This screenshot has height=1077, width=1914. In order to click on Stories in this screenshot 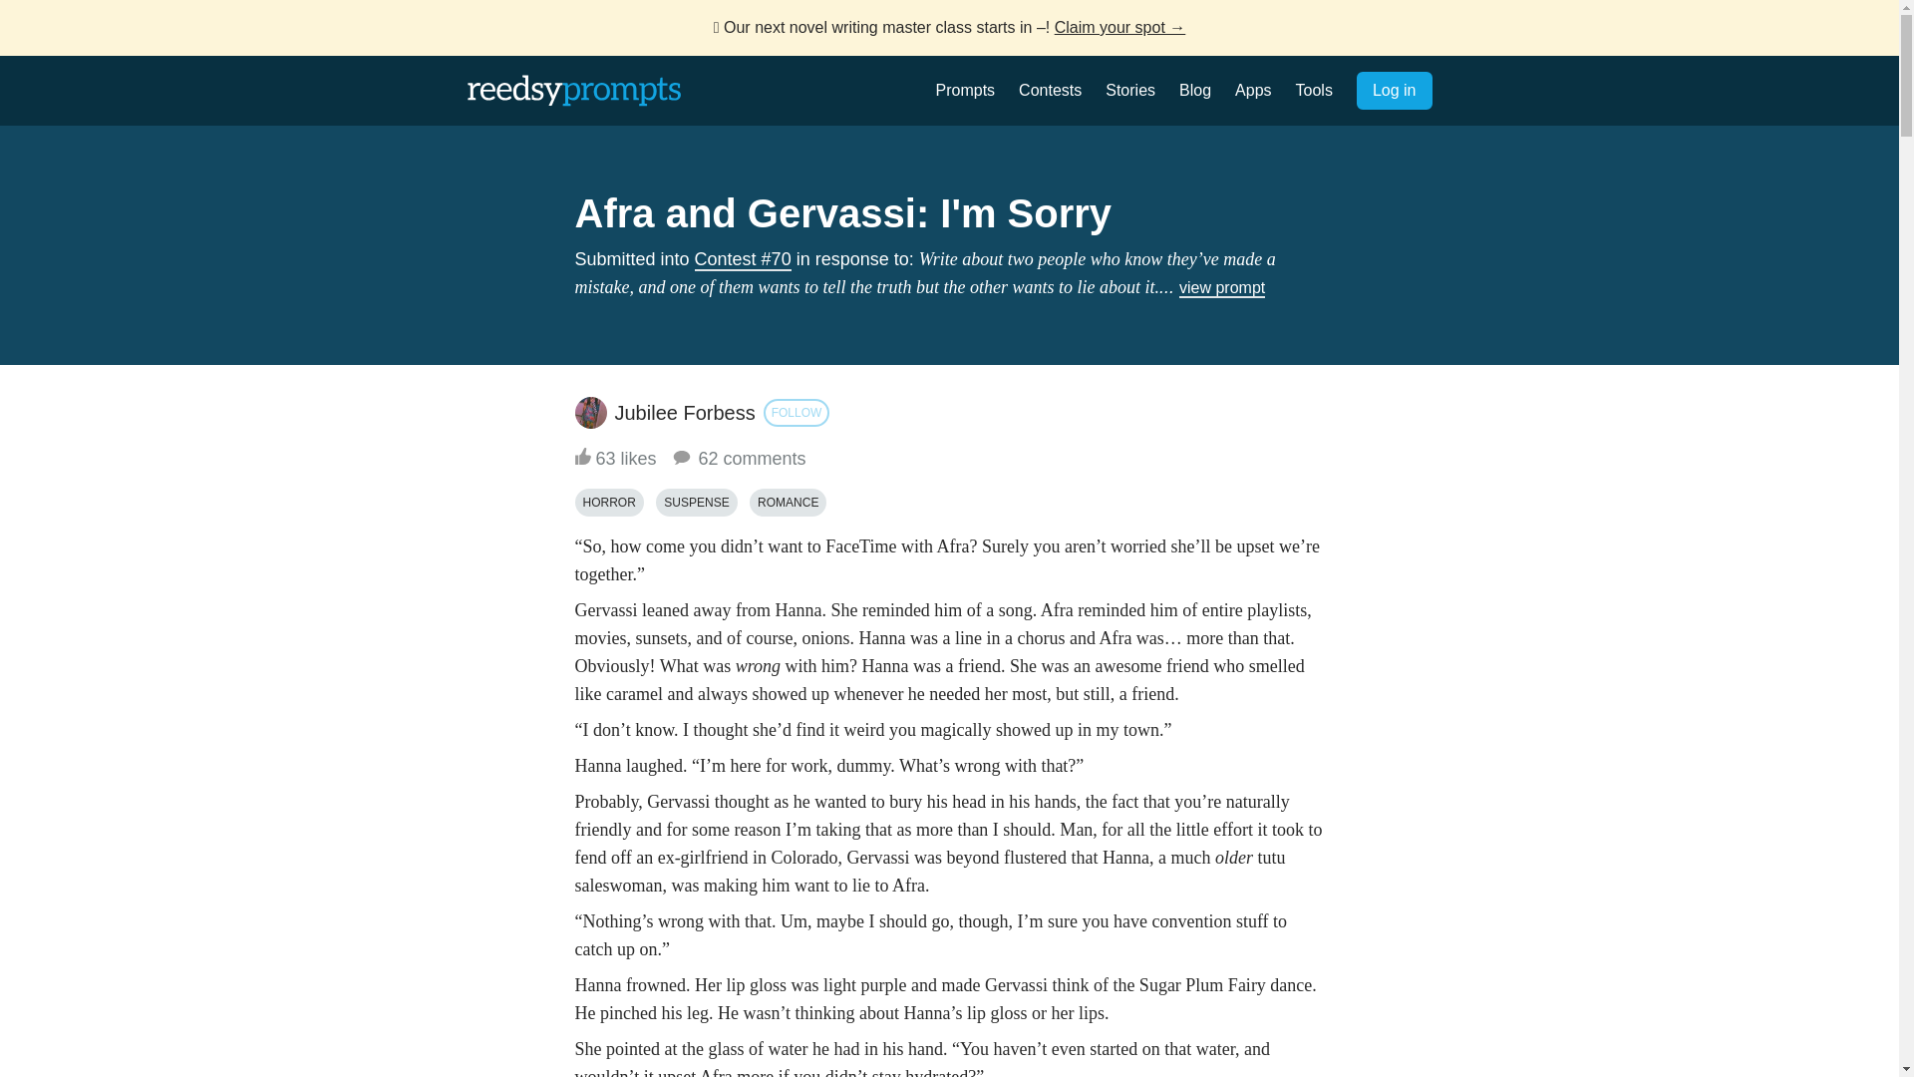, I will do `click(1130, 90)`.